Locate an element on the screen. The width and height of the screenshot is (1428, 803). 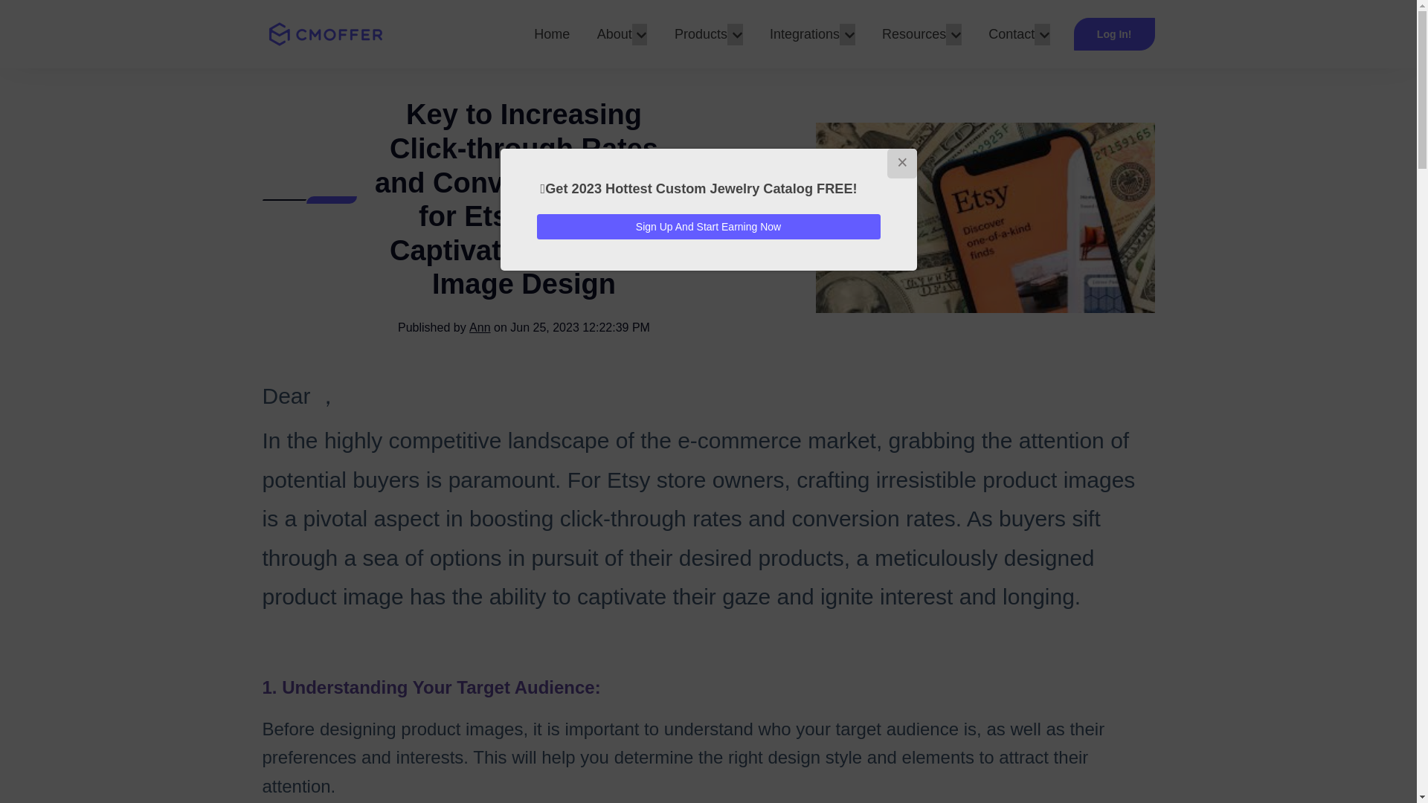
Show submenu for About is located at coordinates (640, 34).